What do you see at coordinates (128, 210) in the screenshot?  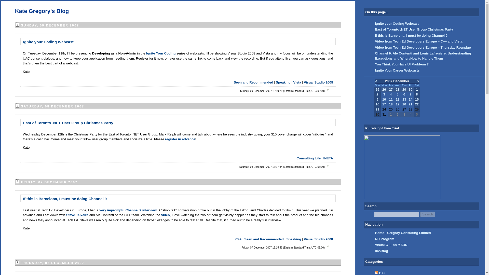 I see `very impromptu Channel 9 interview` at bounding box center [128, 210].